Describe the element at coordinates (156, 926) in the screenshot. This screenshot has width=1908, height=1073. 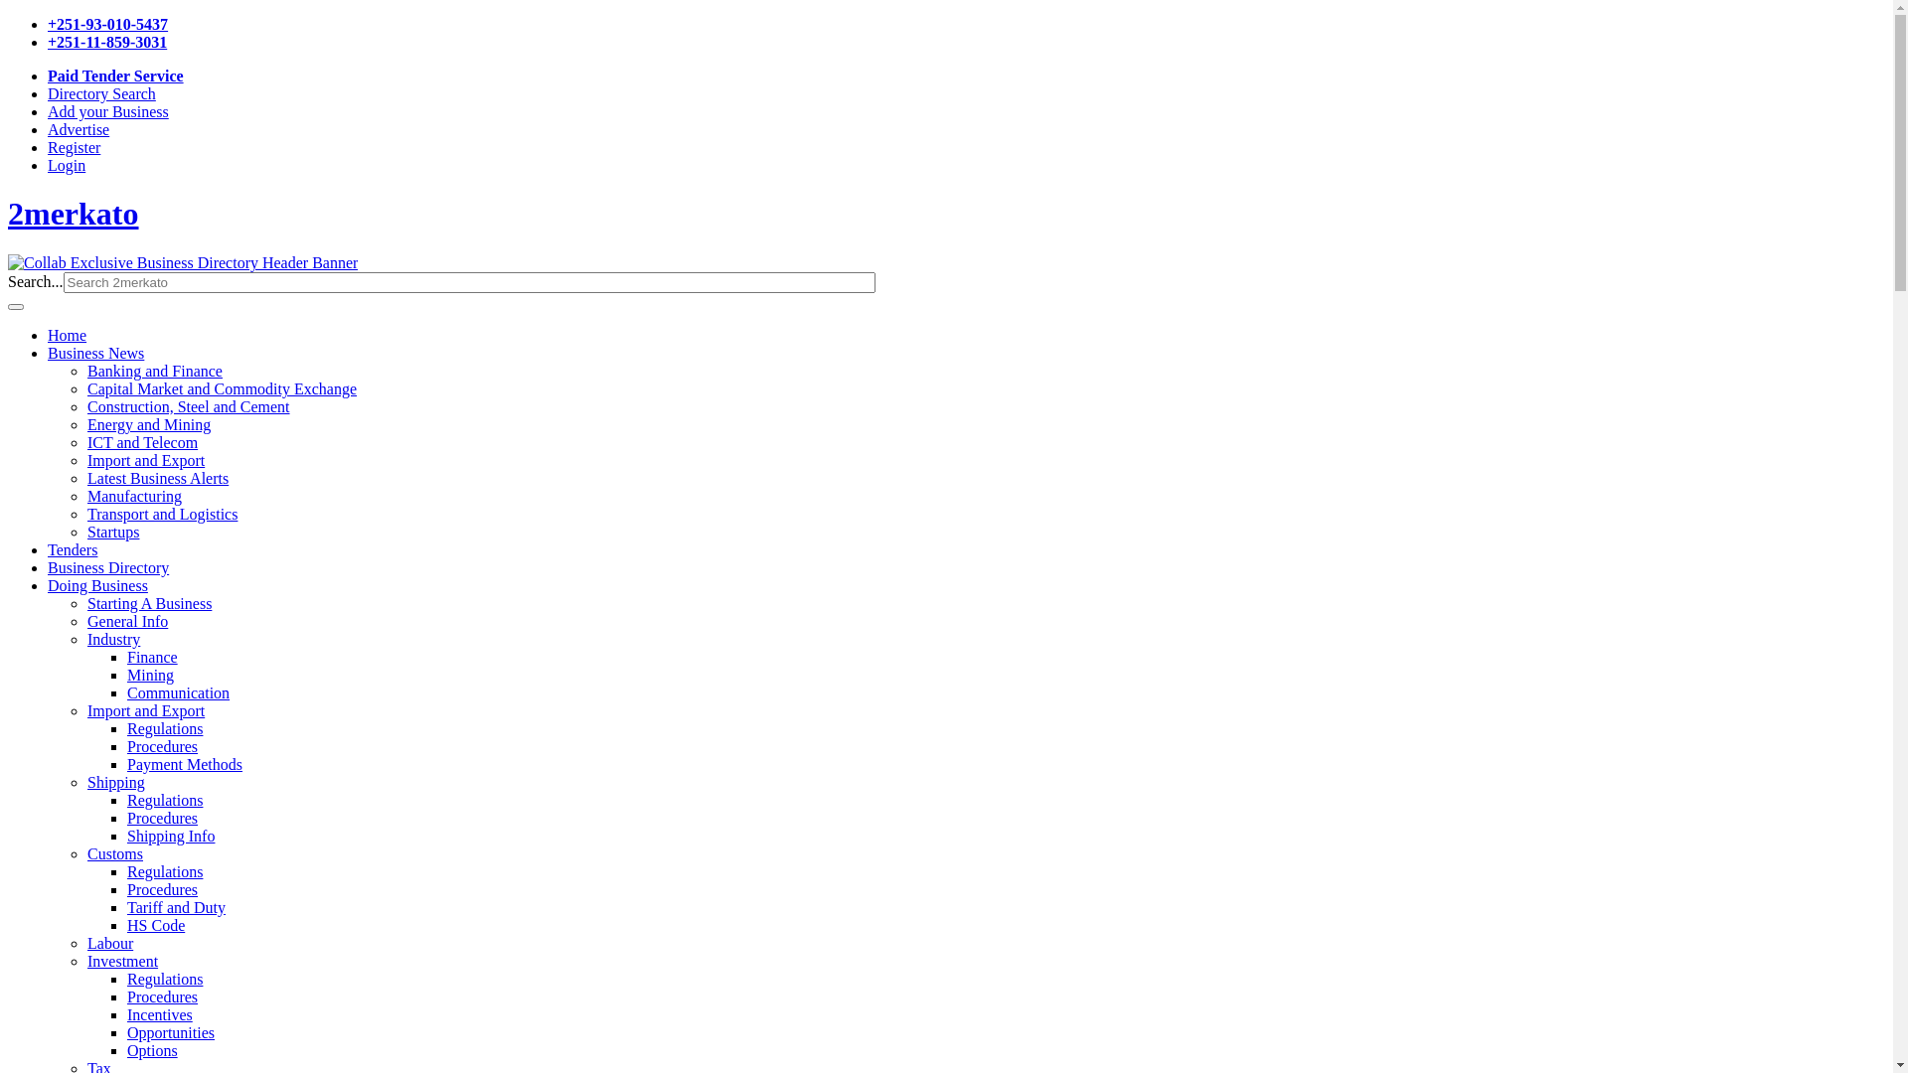
I see `HS Code` at that location.